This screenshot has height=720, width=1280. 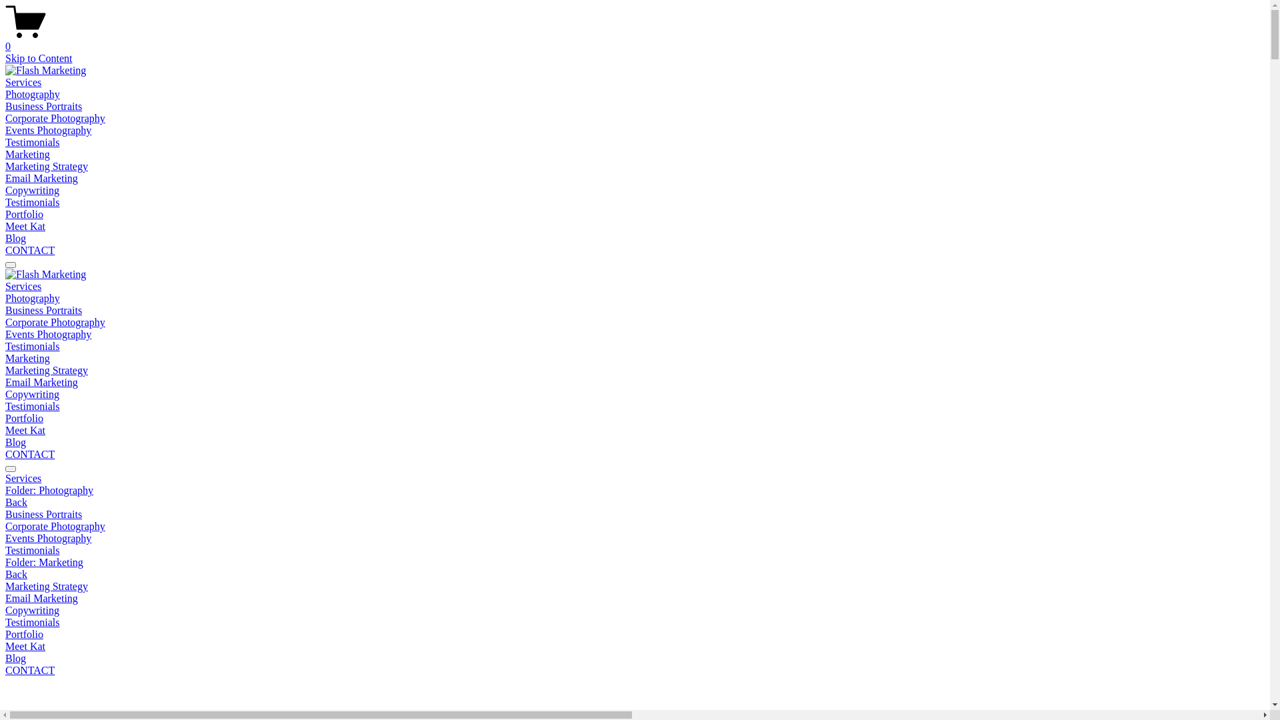 I want to click on Events Photography, so click(x=48, y=539).